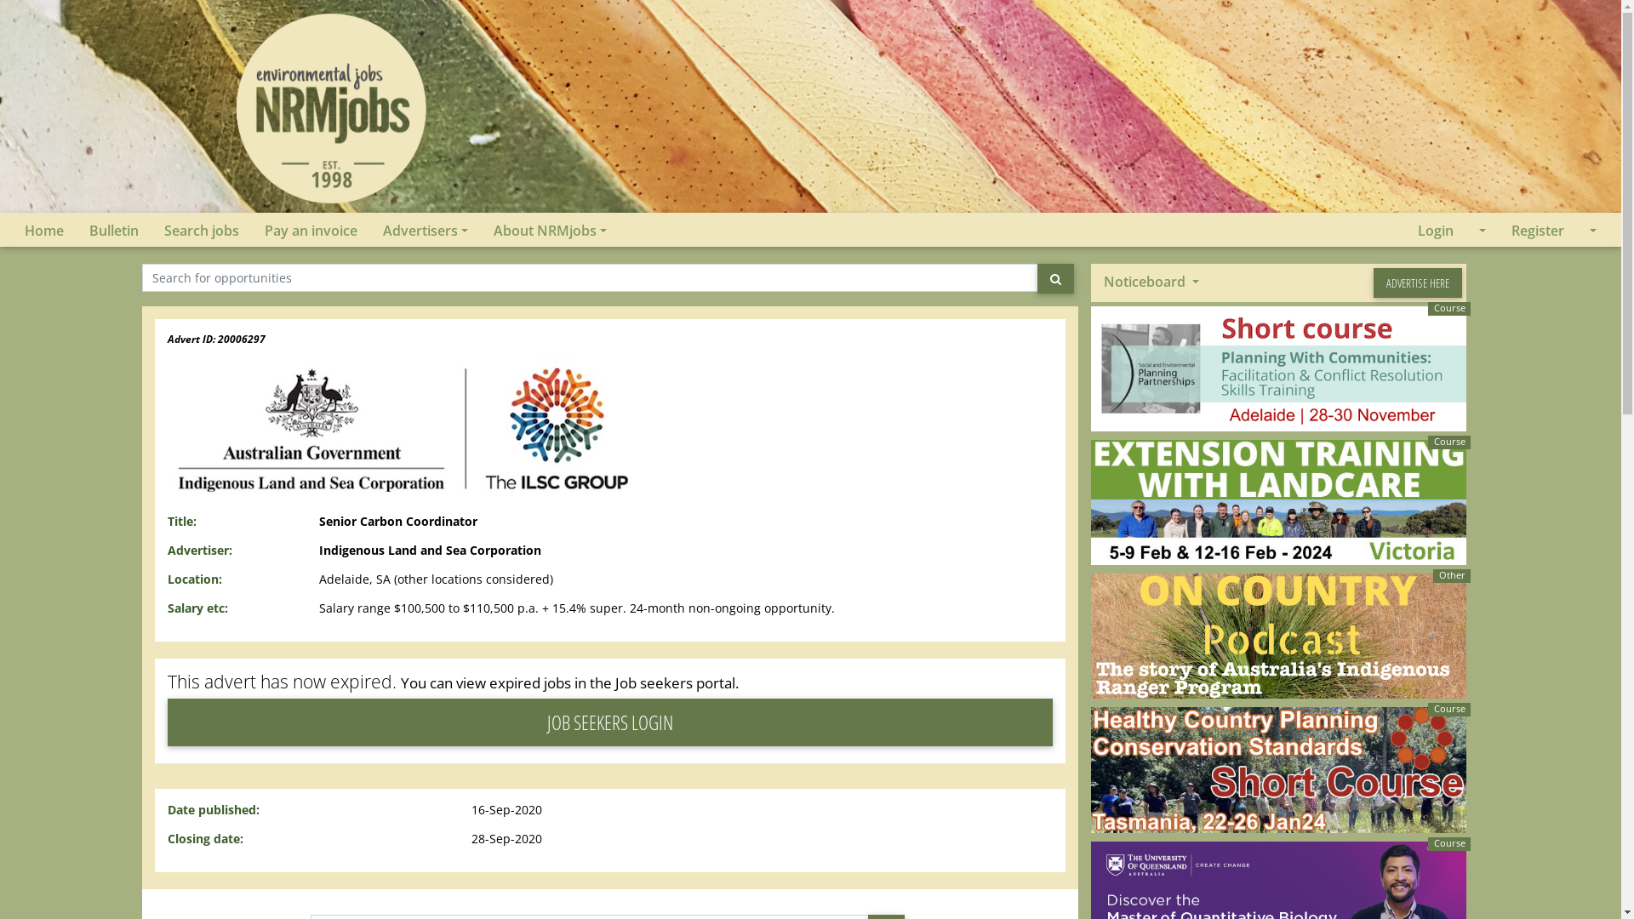 This screenshot has height=919, width=1634. What do you see at coordinates (426, 230) in the screenshot?
I see `Advertisers` at bounding box center [426, 230].